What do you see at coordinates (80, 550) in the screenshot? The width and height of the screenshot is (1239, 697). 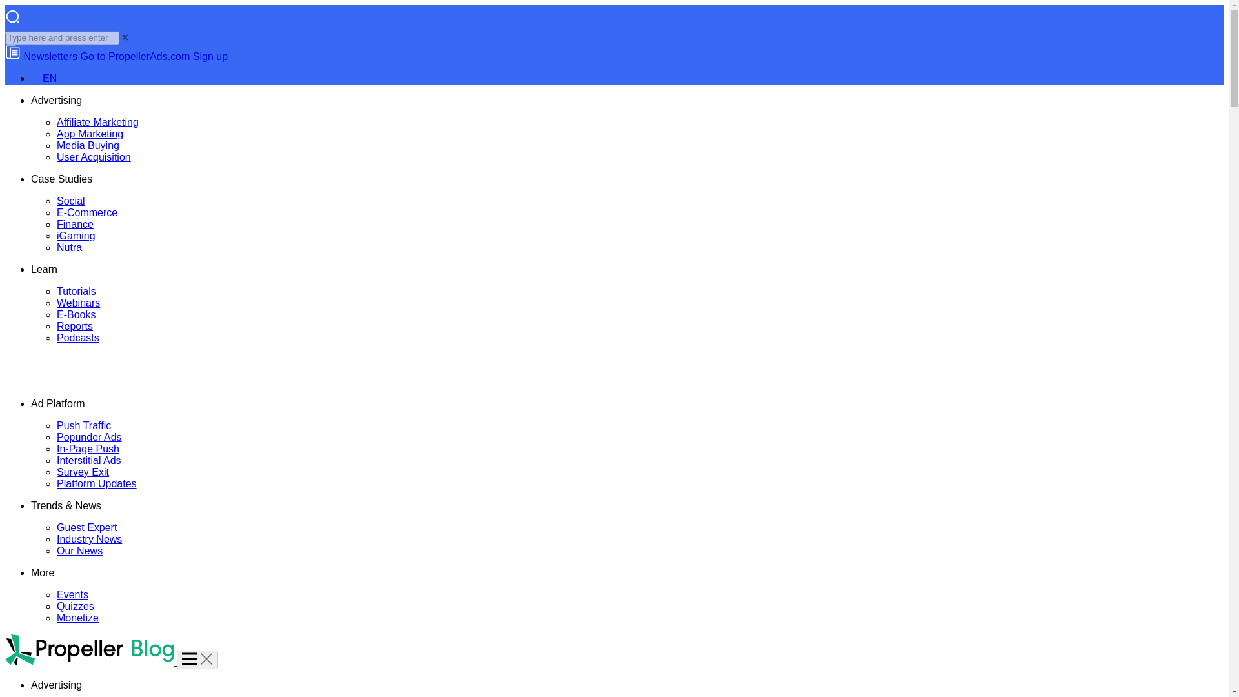 I see `Our News` at bounding box center [80, 550].